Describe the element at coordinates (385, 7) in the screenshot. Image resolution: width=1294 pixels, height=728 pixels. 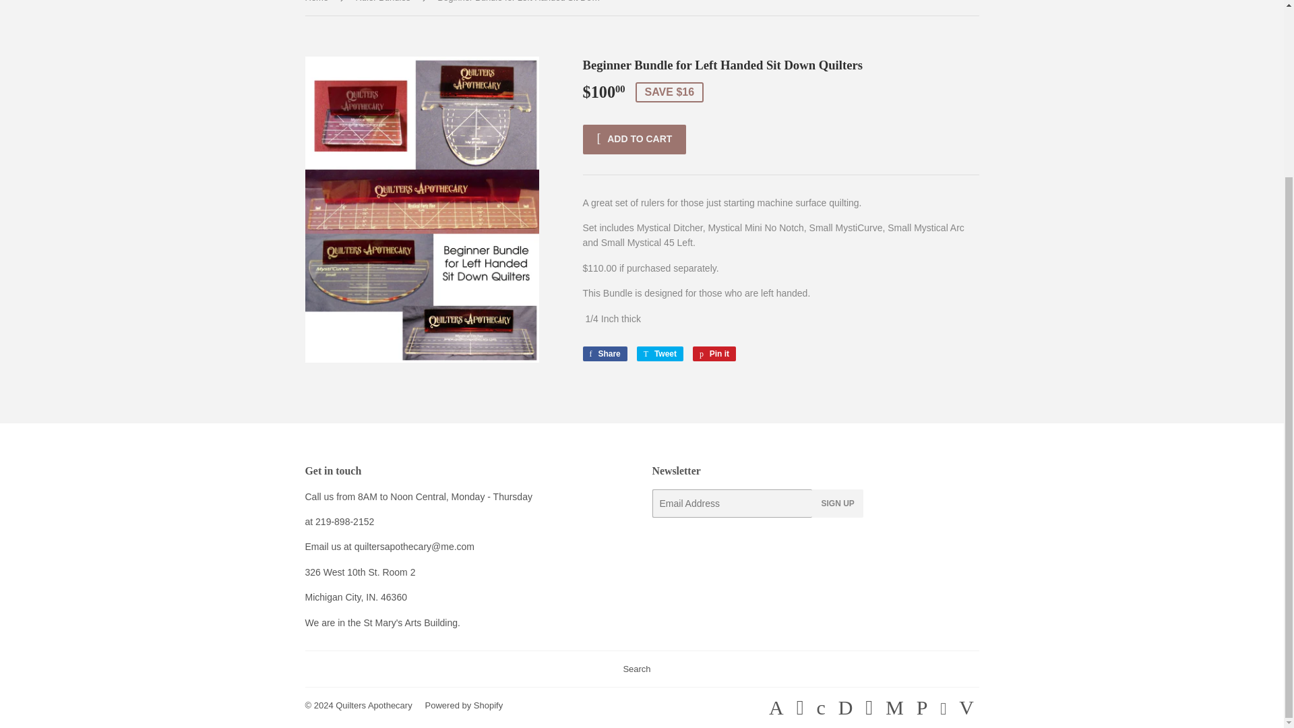
I see `Search` at that location.